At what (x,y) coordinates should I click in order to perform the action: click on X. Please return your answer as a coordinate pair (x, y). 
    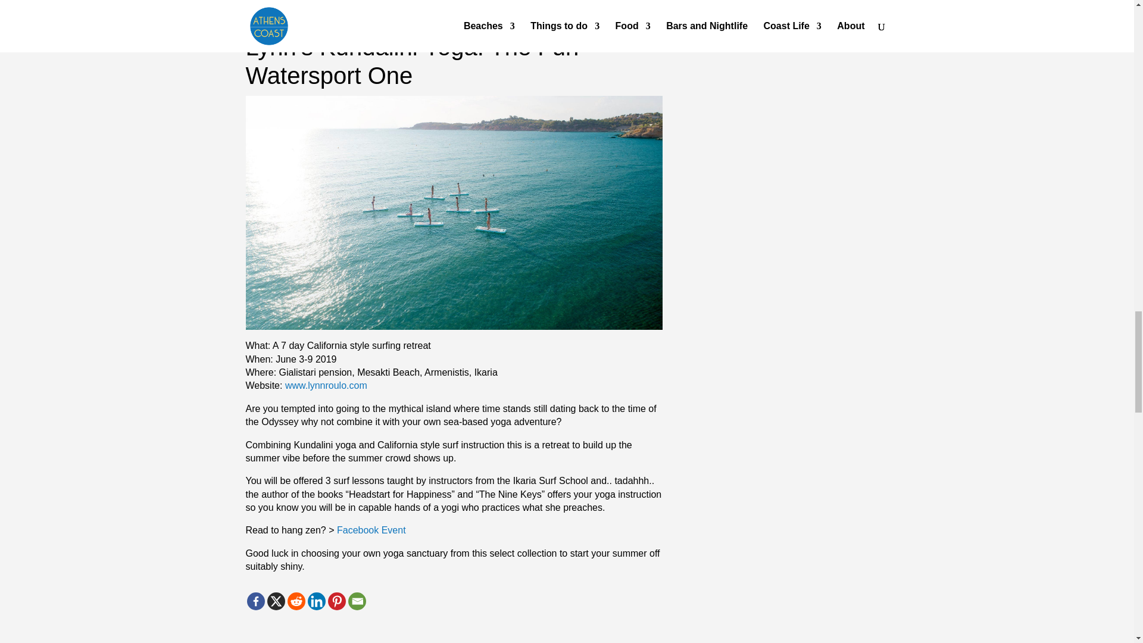
    Looking at the image, I should click on (275, 601).